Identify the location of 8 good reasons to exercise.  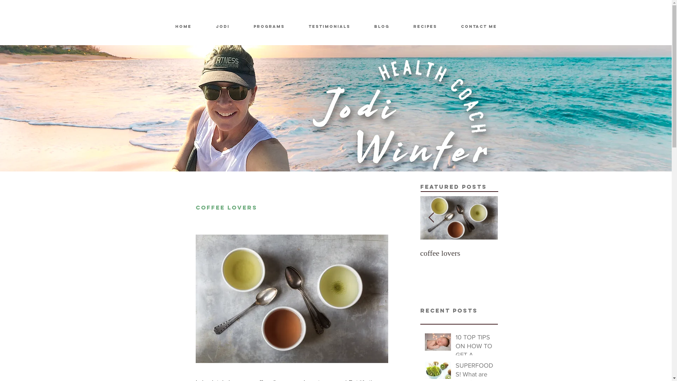
(382, 258).